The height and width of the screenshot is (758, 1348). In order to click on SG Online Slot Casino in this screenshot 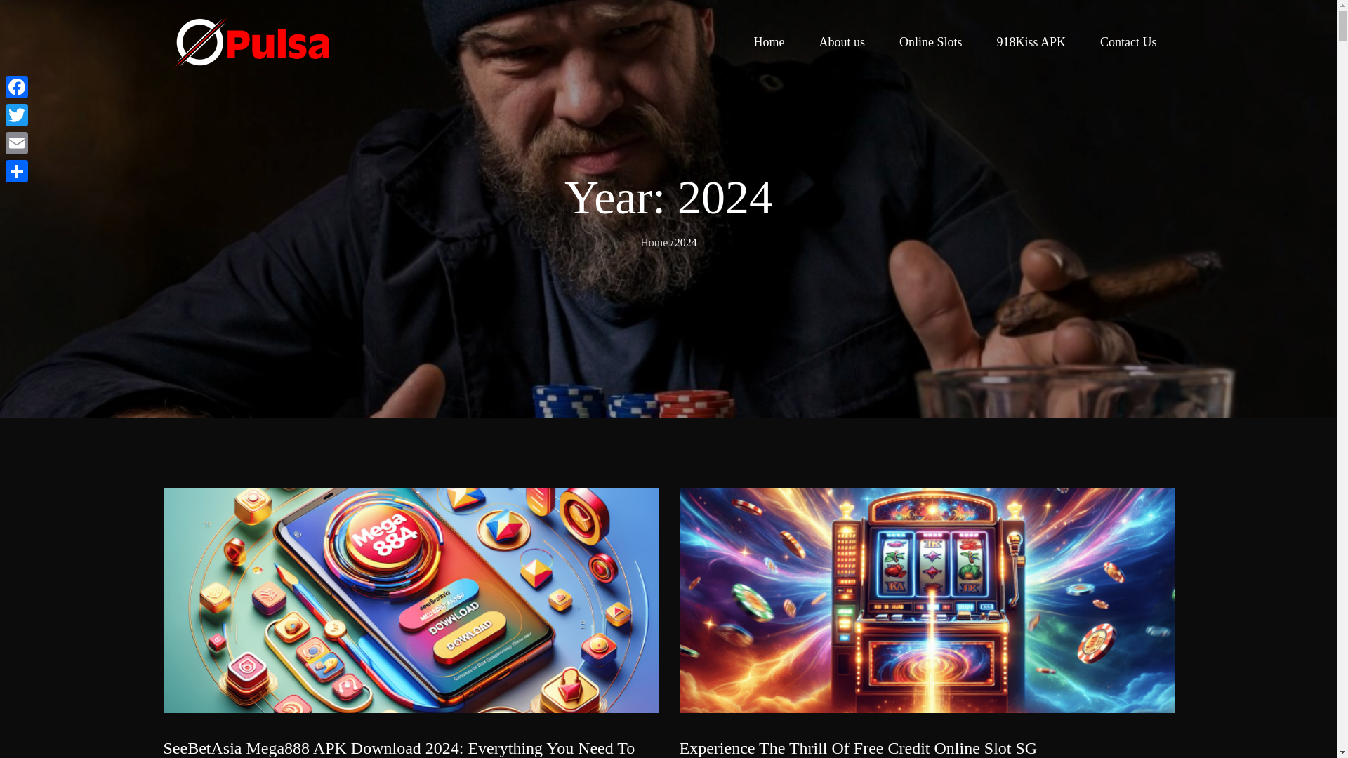, I will do `click(463, 56)`.